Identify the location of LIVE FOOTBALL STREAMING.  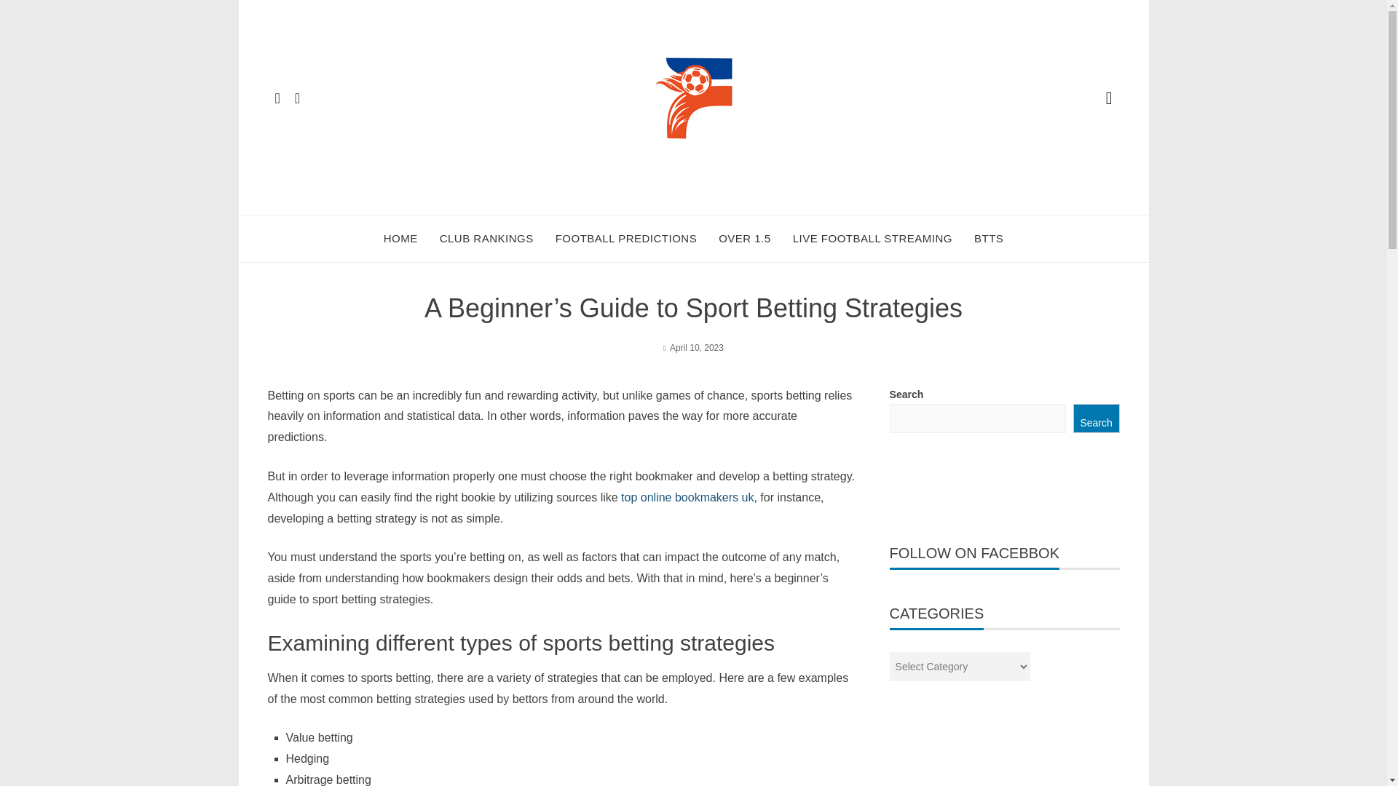
(872, 239).